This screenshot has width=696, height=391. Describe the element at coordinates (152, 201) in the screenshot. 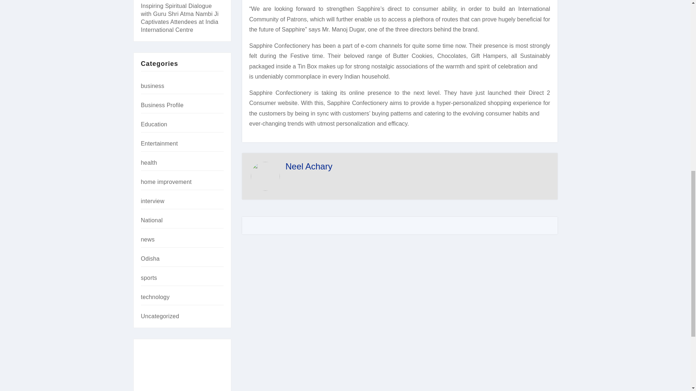

I see `interview` at that location.